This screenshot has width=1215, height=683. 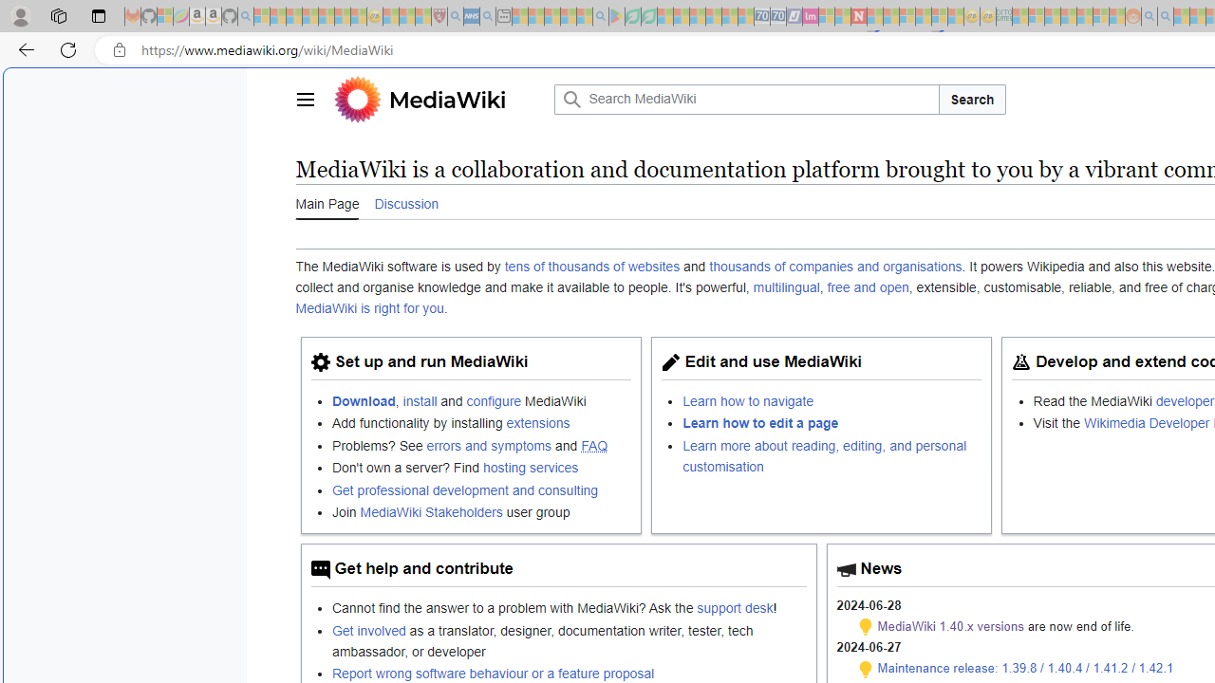 What do you see at coordinates (465, 489) in the screenshot?
I see `Get professional development and consulting` at bounding box center [465, 489].